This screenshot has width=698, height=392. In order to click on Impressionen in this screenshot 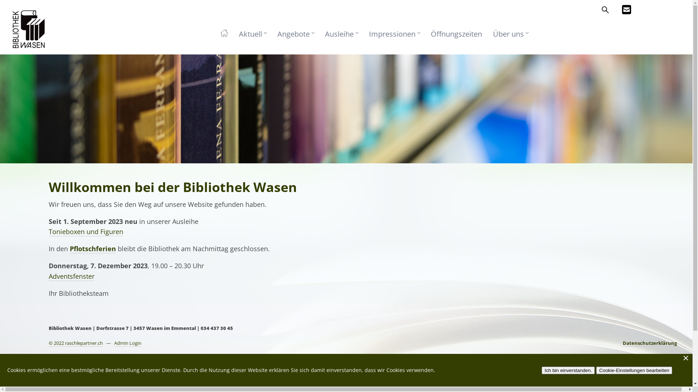, I will do `click(394, 32)`.